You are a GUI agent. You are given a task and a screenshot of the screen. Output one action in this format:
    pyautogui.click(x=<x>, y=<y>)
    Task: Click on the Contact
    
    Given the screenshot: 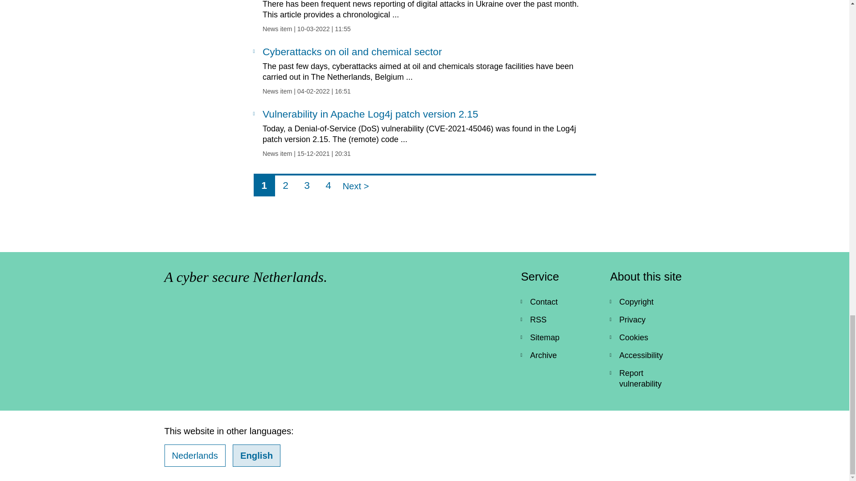 What is the action you would take?
    pyautogui.click(x=558, y=302)
    